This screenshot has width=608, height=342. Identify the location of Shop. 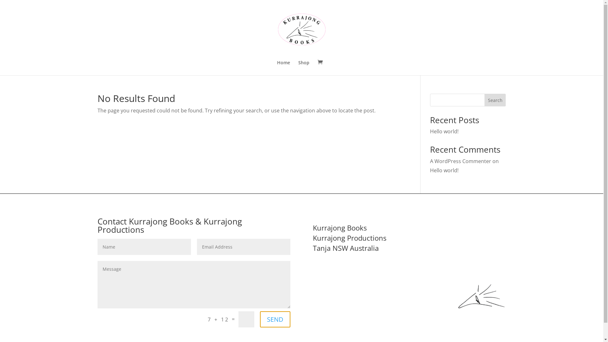
(304, 68).